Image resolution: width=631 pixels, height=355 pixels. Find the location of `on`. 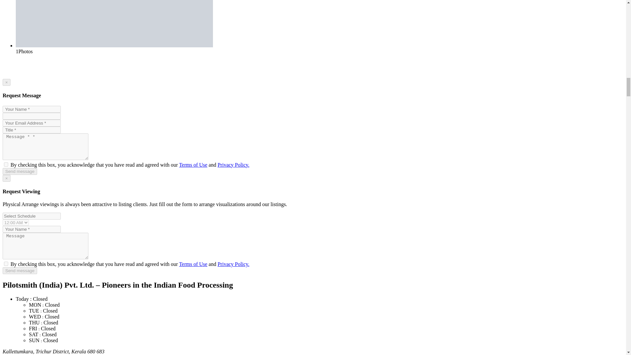

on is located at coordinates (6, 164).